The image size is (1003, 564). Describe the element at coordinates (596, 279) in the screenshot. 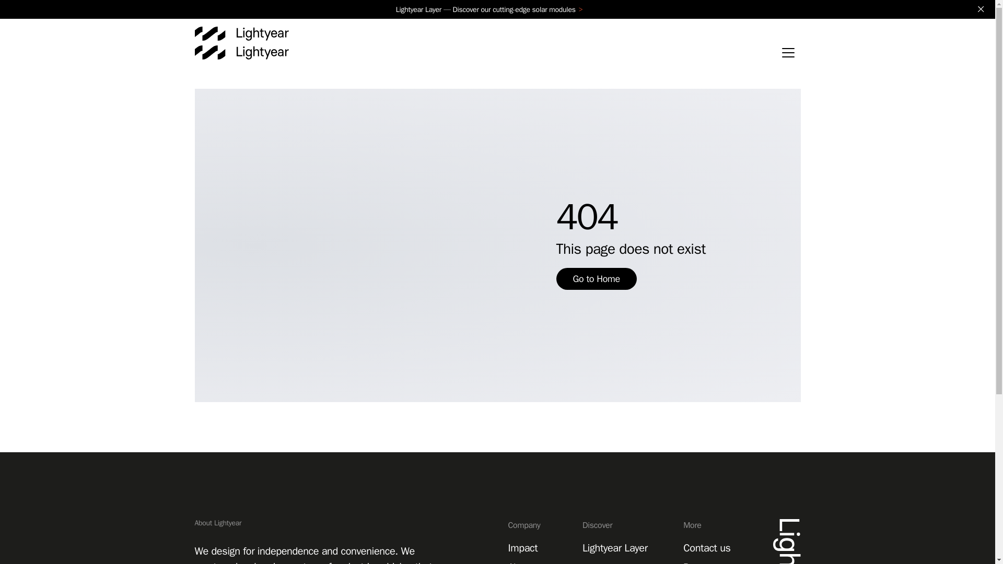

I see `Go to Home` at that location.